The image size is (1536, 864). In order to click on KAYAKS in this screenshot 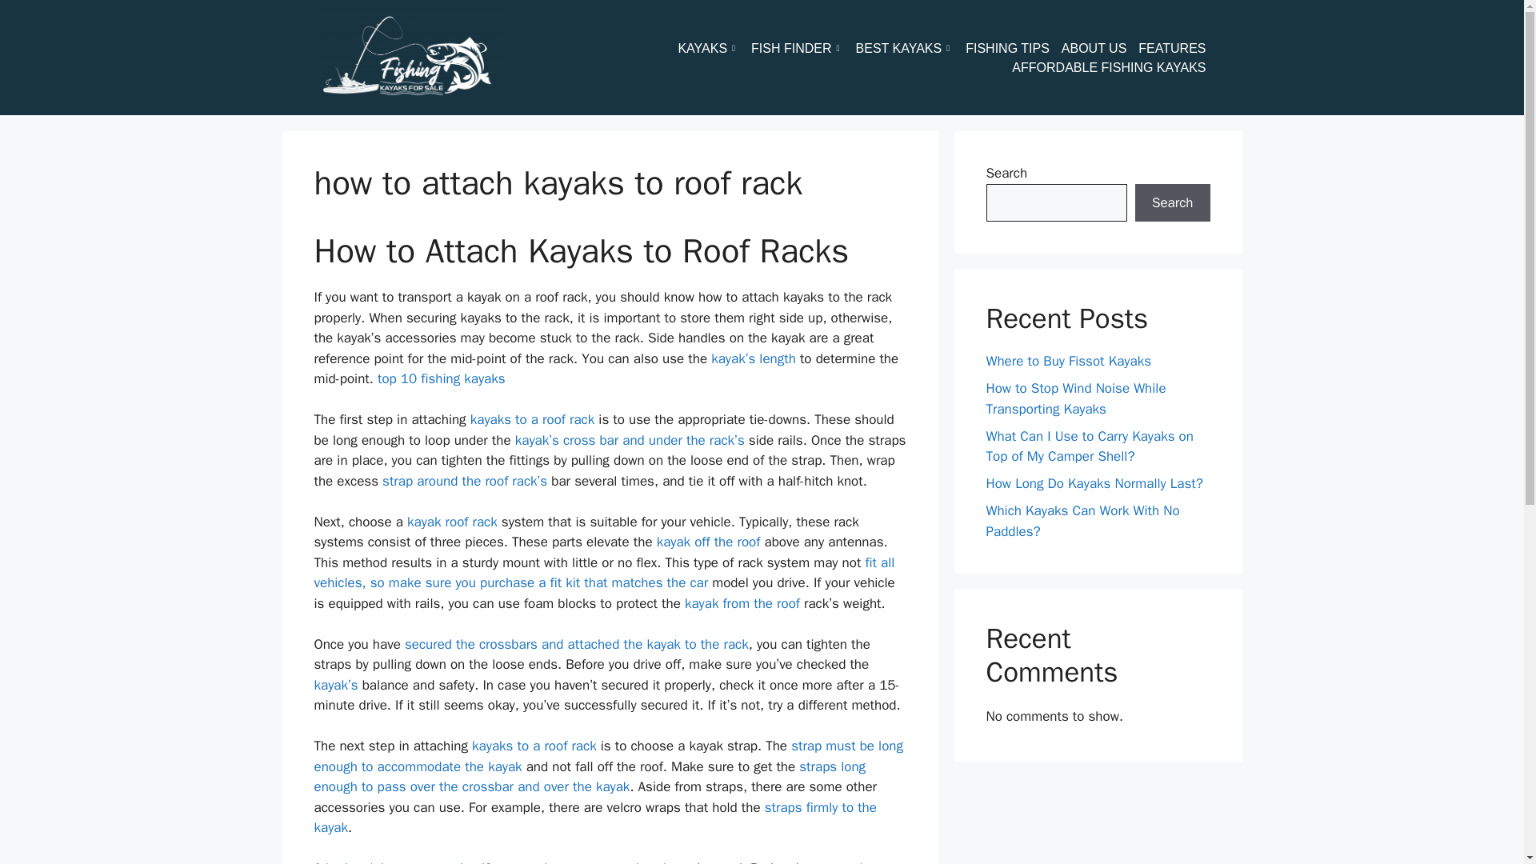, I will do `click(714, 48)`.